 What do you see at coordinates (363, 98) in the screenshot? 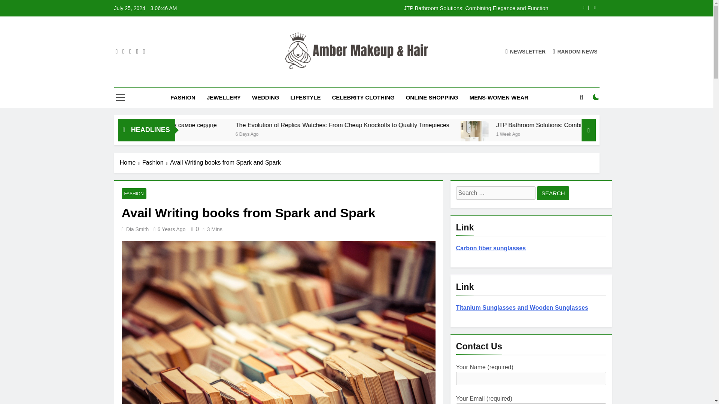
I see `CELEBRITY CLOTHING` at bounding box center [363, 98].